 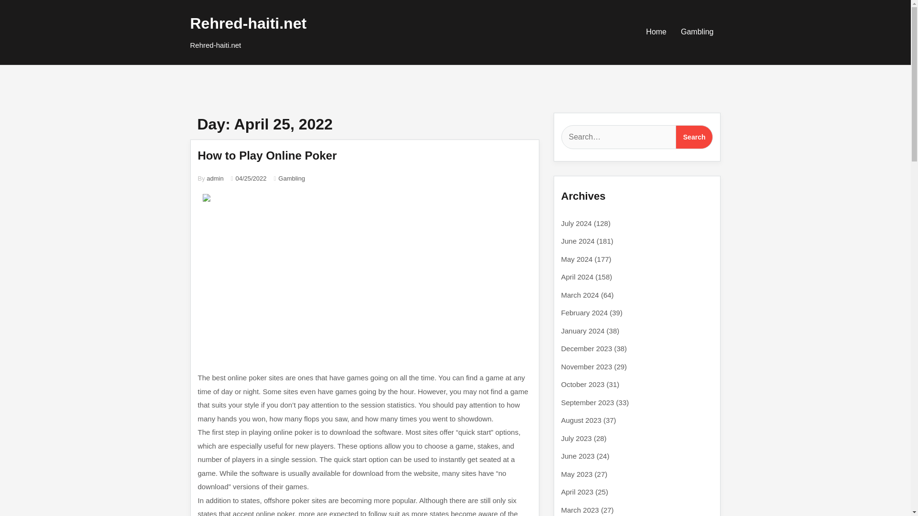 I want to click on April 2023, so click(x=578, y=491).